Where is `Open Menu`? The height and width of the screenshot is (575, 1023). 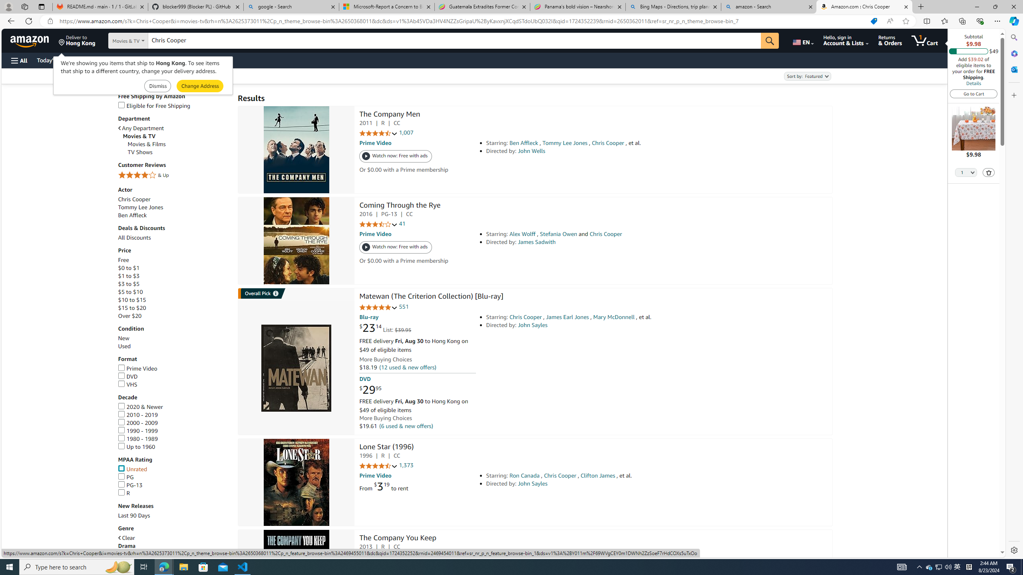 Open Menu is located at coordinates (18, 61).